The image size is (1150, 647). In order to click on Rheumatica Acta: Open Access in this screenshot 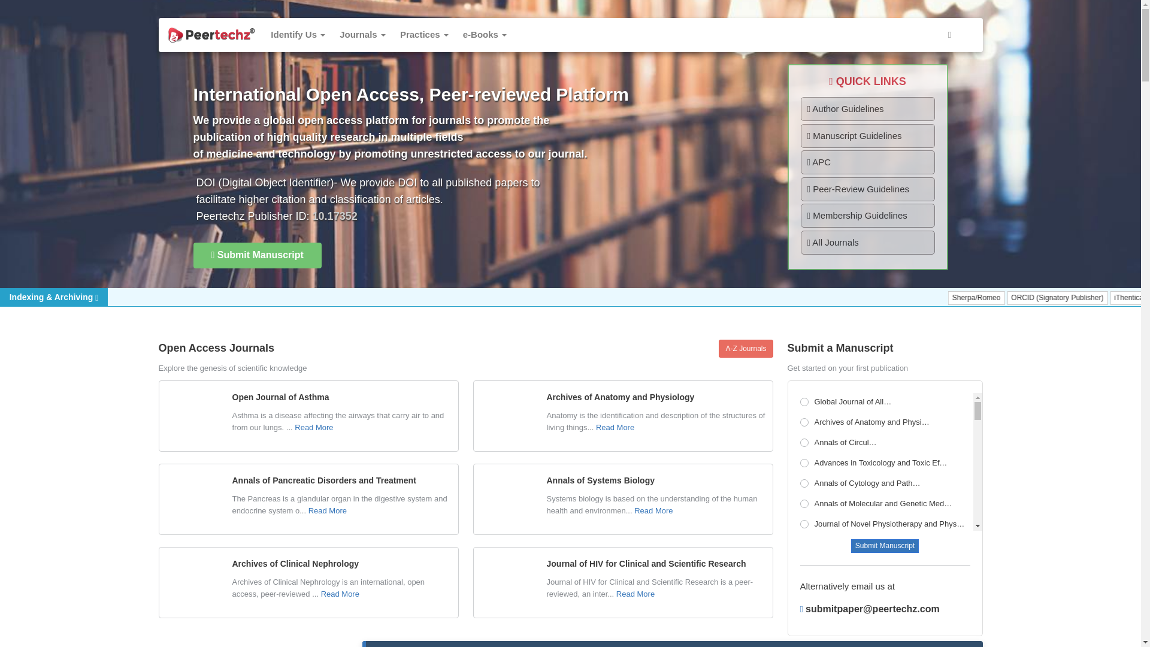, I will do `click(886, 566)`.